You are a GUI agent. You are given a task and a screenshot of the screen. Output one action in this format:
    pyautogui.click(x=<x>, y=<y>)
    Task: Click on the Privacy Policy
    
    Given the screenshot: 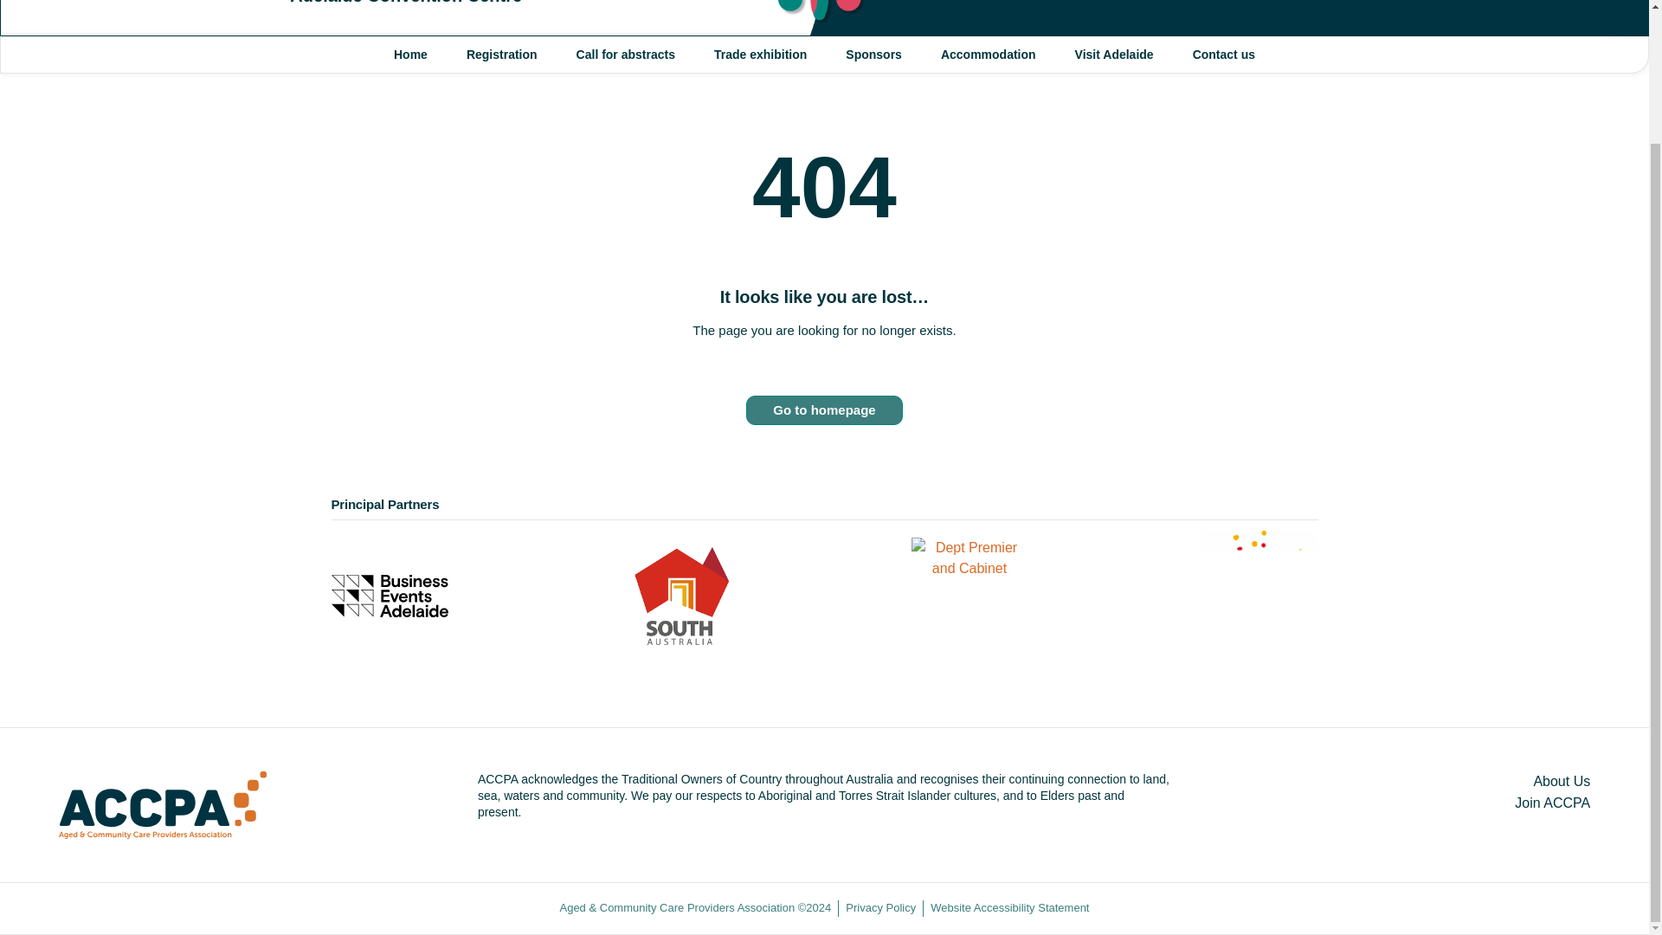 What is the action you would take?
    pyautogui.click(x=880, y=909)
    